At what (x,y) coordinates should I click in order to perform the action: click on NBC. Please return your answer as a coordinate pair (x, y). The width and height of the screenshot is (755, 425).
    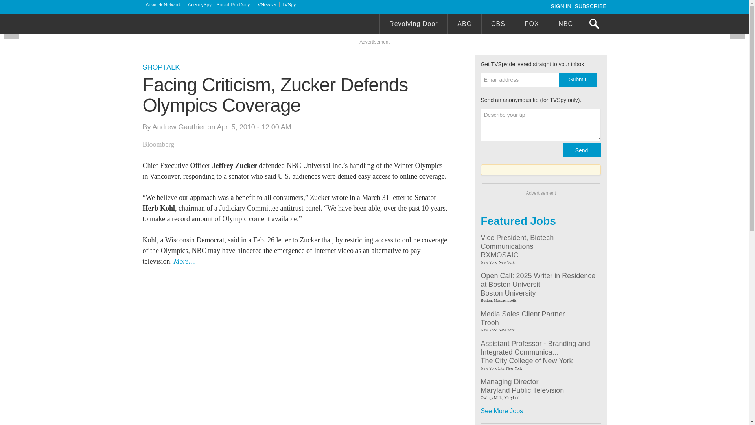
    Looking at the image, I should click on (565, 25).